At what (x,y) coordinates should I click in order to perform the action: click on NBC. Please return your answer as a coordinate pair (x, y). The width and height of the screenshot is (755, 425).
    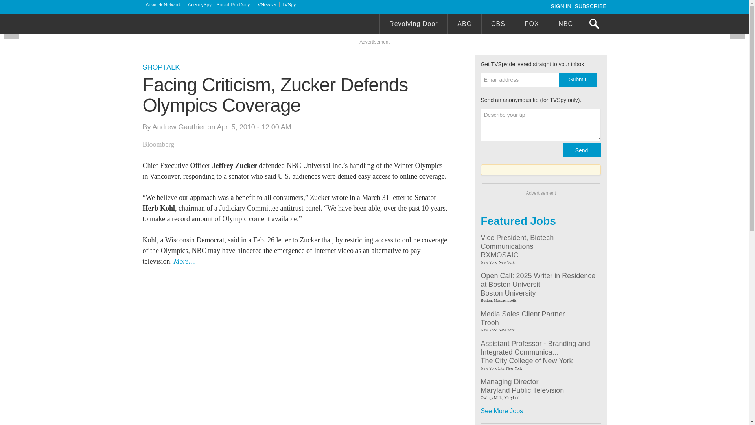
    Looking at the image, I should click on (565, 25).